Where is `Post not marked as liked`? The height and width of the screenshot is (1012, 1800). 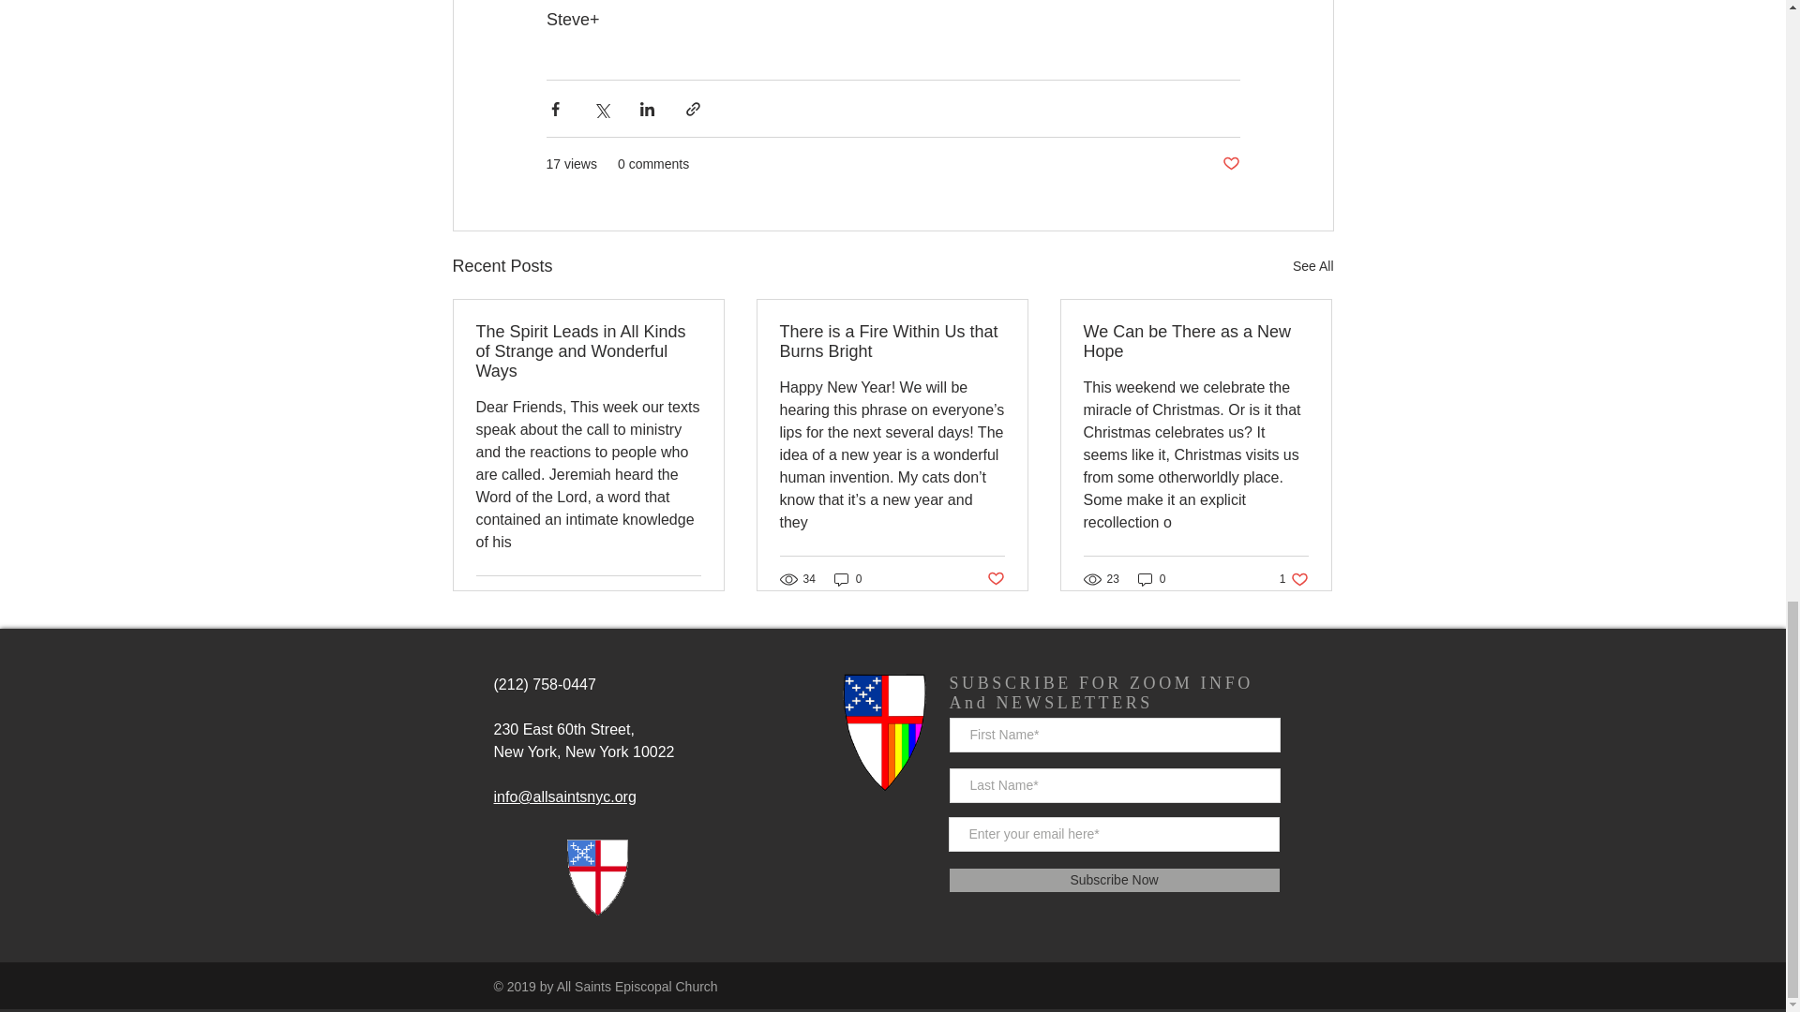
Post not marked as liked is located at coordinates (1113, 879).